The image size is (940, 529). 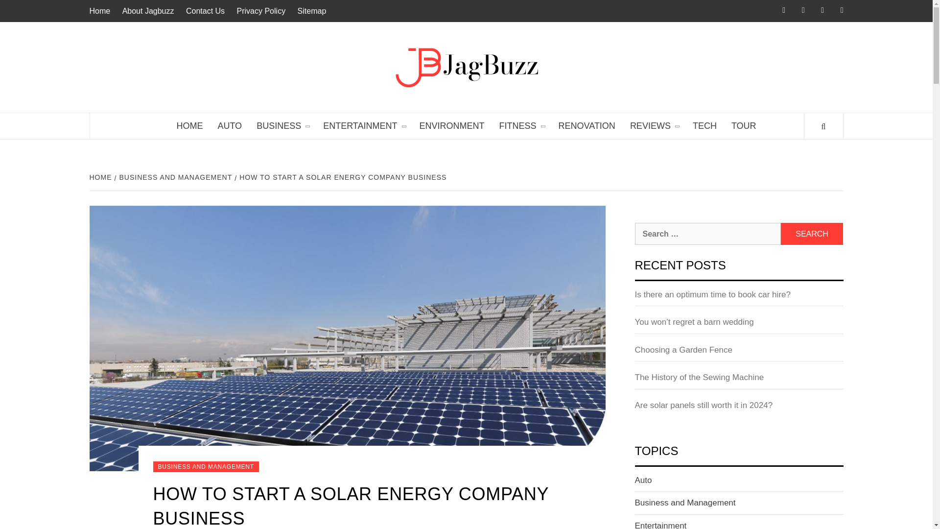 I want to click on TECH, so click(x=704, y=126).